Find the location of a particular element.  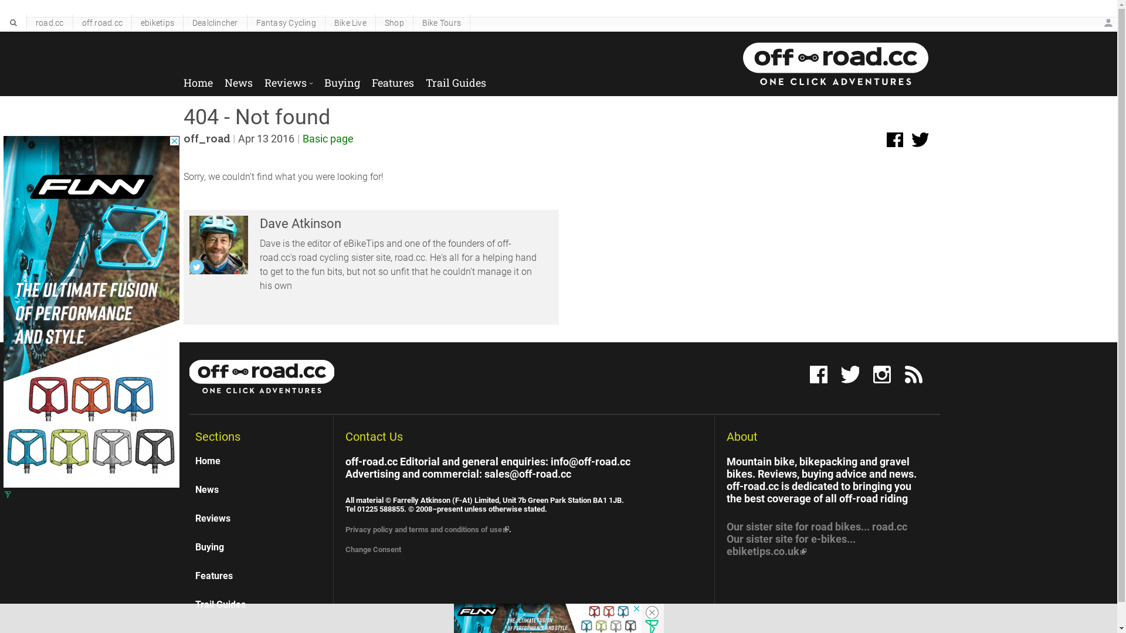

Buying is located at coordinates (341, 79).